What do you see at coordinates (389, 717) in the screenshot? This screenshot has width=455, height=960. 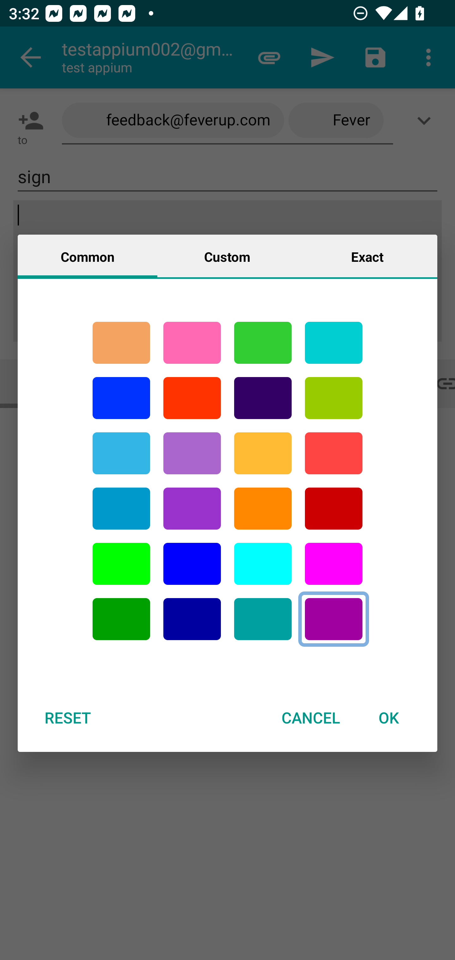 I see `OK` at bounding box center [389, 717].